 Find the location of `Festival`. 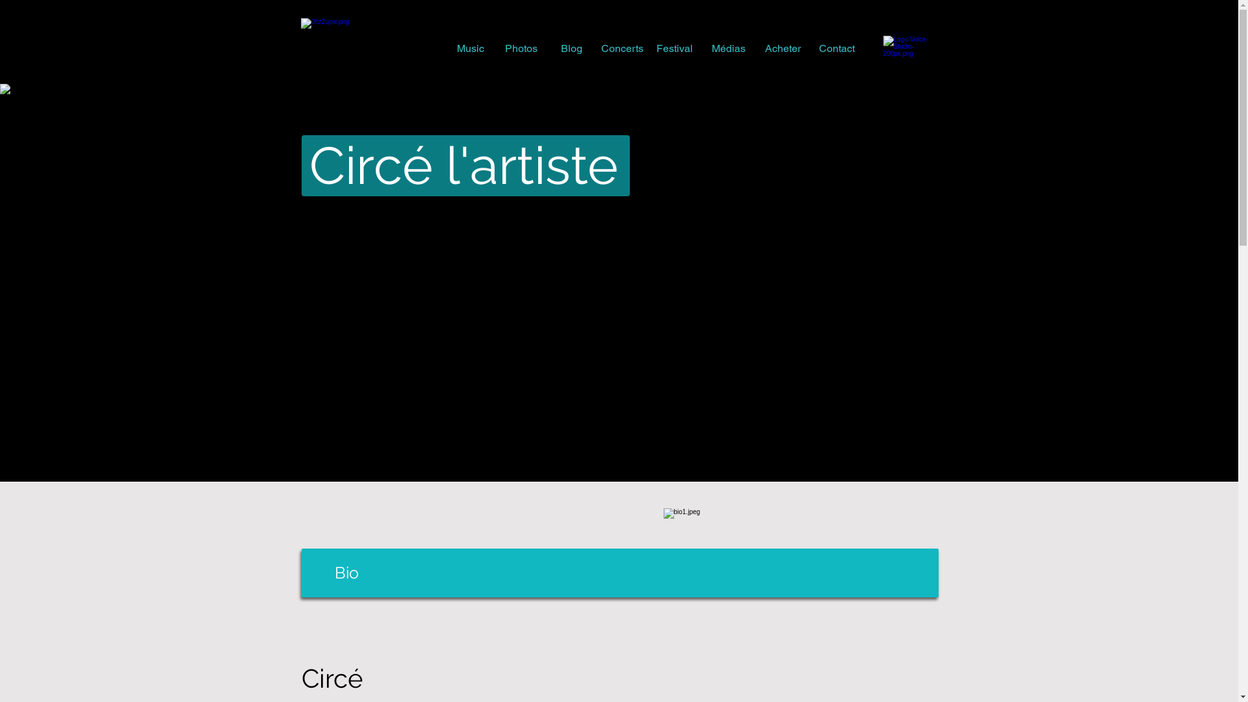

Festival is located at coordinates (675, 49).